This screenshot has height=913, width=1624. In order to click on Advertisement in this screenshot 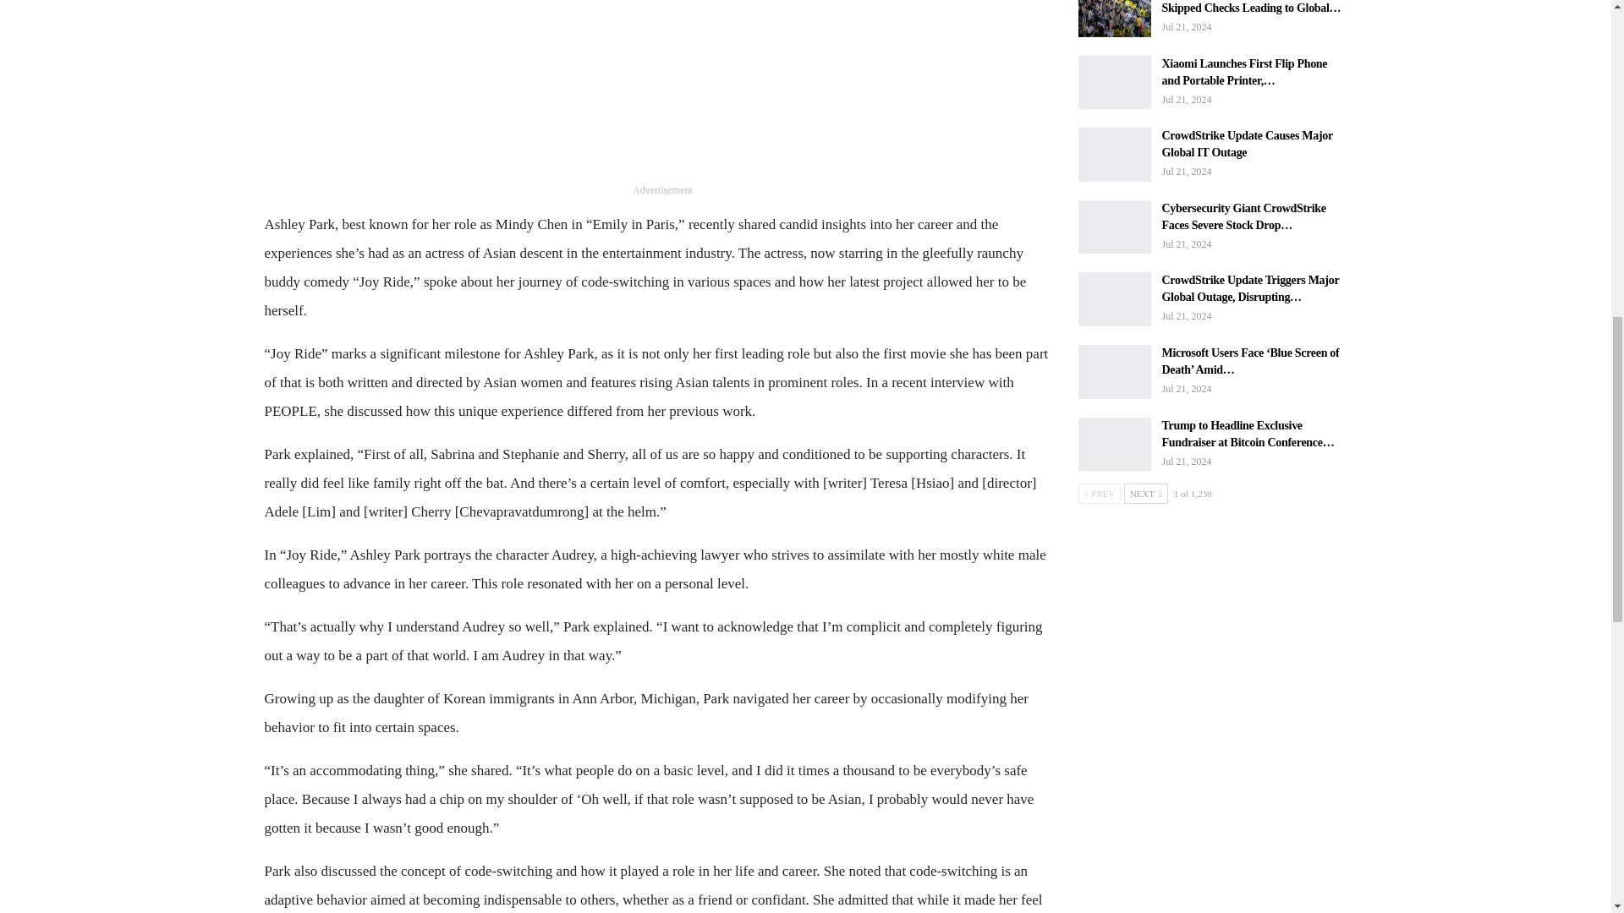, I will do `click(661, 90)`.